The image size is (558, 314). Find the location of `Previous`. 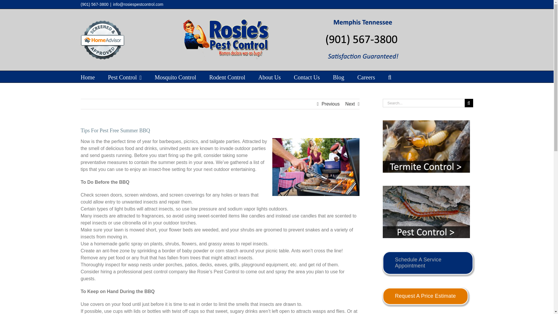

Previous is located at coordinates (330, 104).